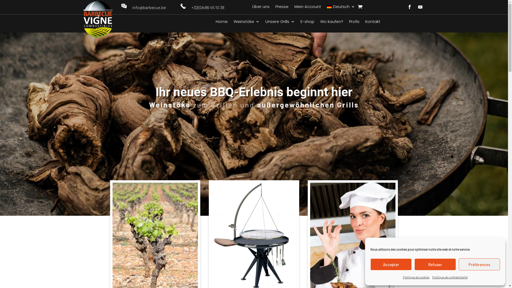 The image size is (512, 288). Describe the element at coordinates (254, 203) in the screenshot. I see `2` at that location.